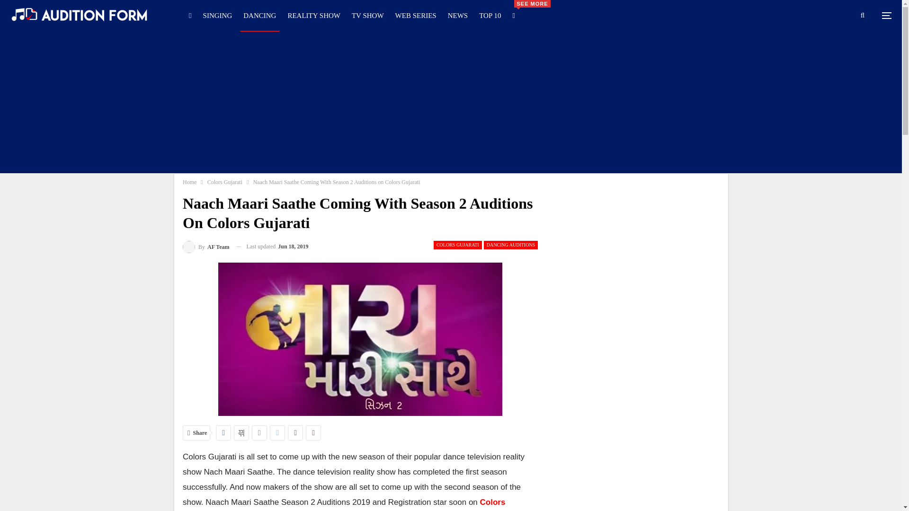 Image resolution: width=909 pixels, height=511 pixels. What do you see at coordinates (218, 15) in the screenshot?
I see `SINGING` at bounding box center [218, 15].